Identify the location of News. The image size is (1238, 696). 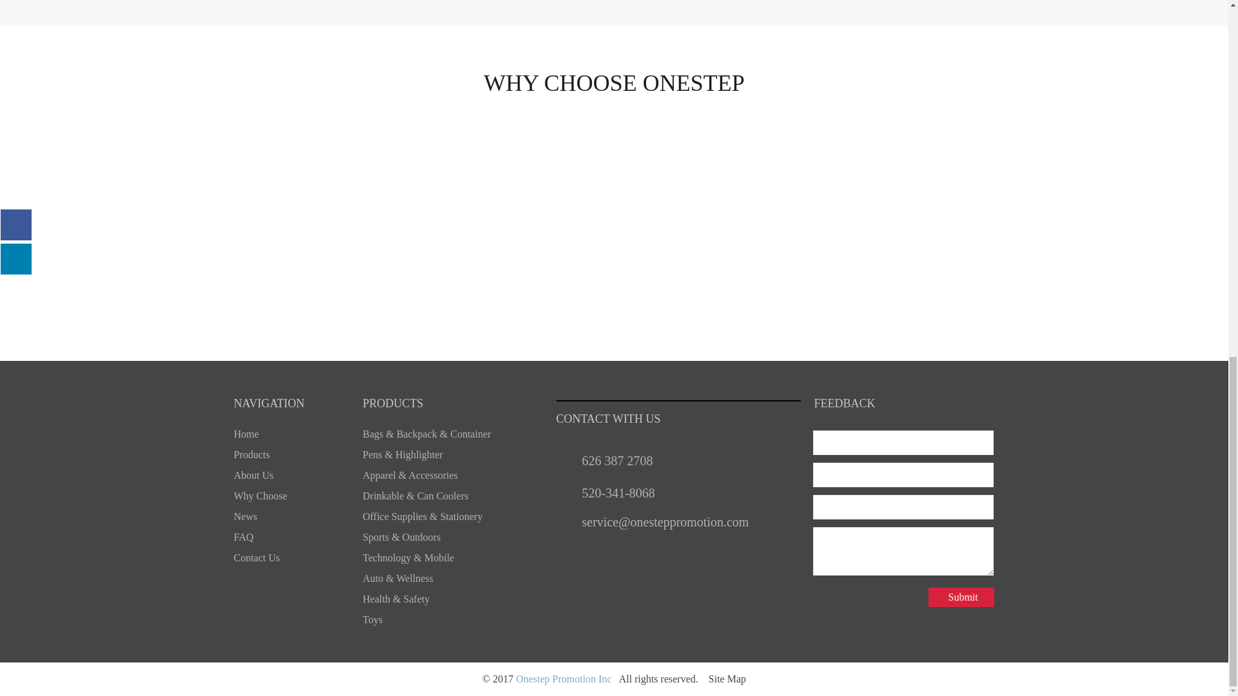
(245, 516).